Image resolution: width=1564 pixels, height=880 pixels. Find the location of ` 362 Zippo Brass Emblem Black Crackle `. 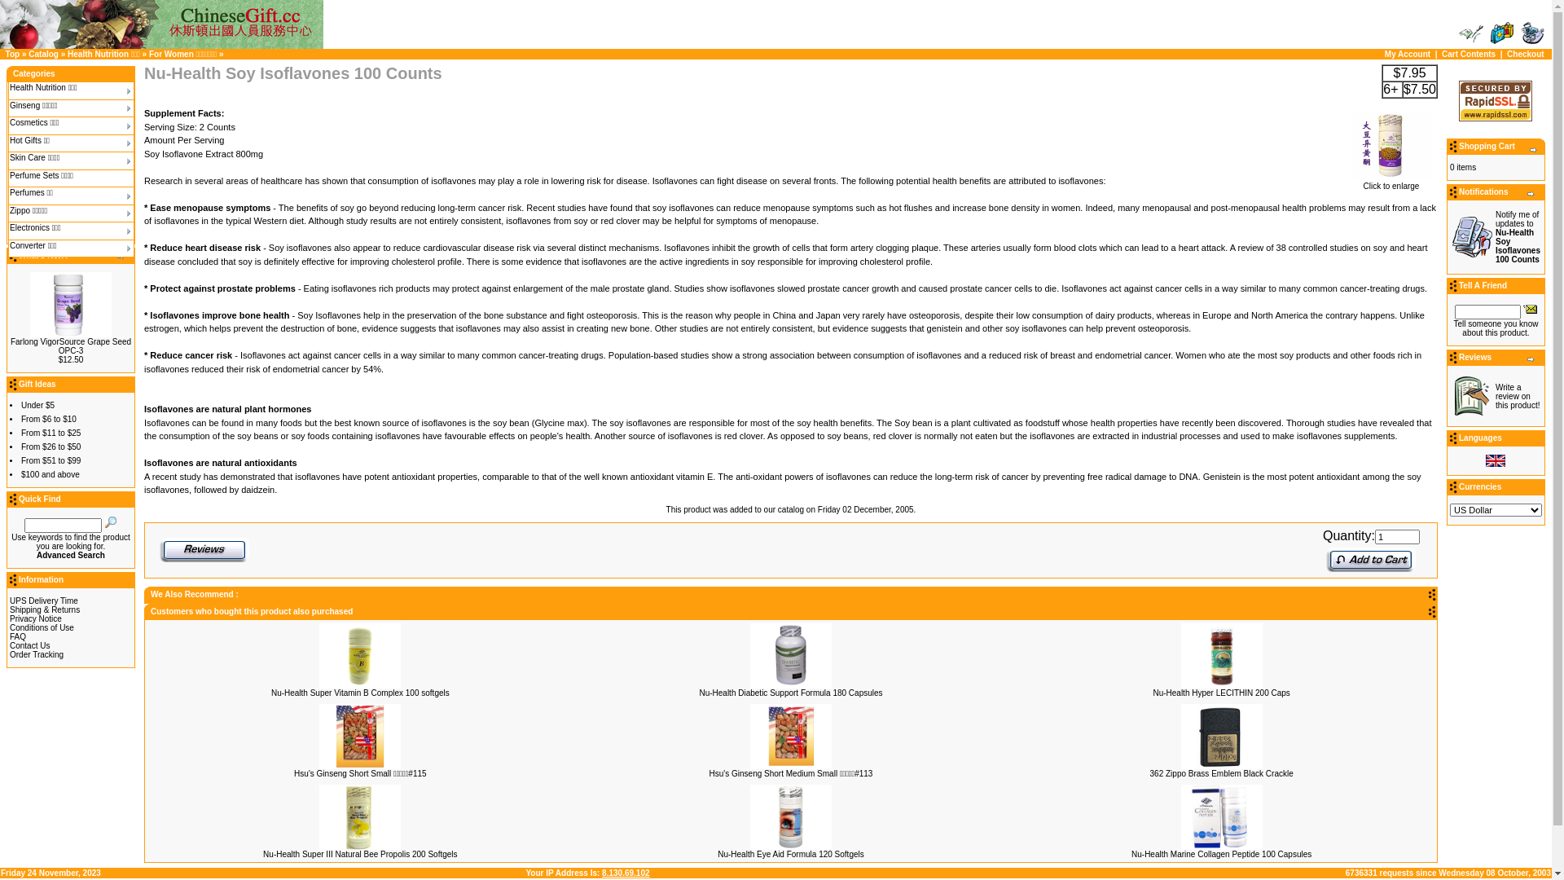

 362 Zippo Brass Emblem Black Crackle  is located at coordinates (1222, 737).